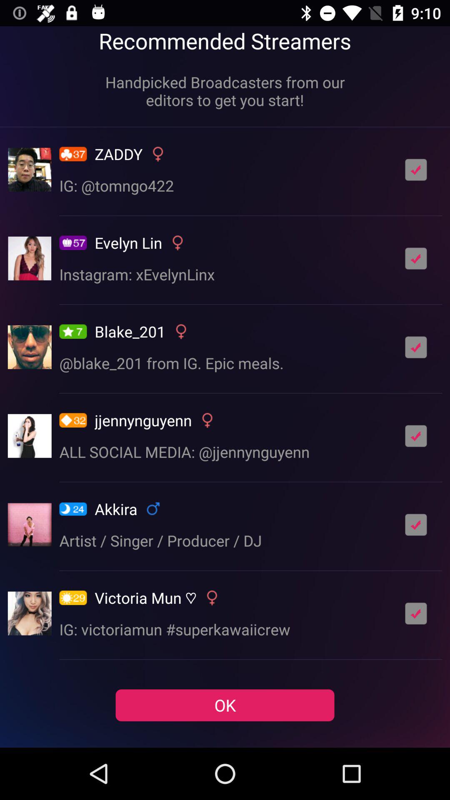 The image size is (450, 800). What do you see at coordinates (416, 170) in the screenshot?
I see `uncheck follow` at bounding box center [416, 170].